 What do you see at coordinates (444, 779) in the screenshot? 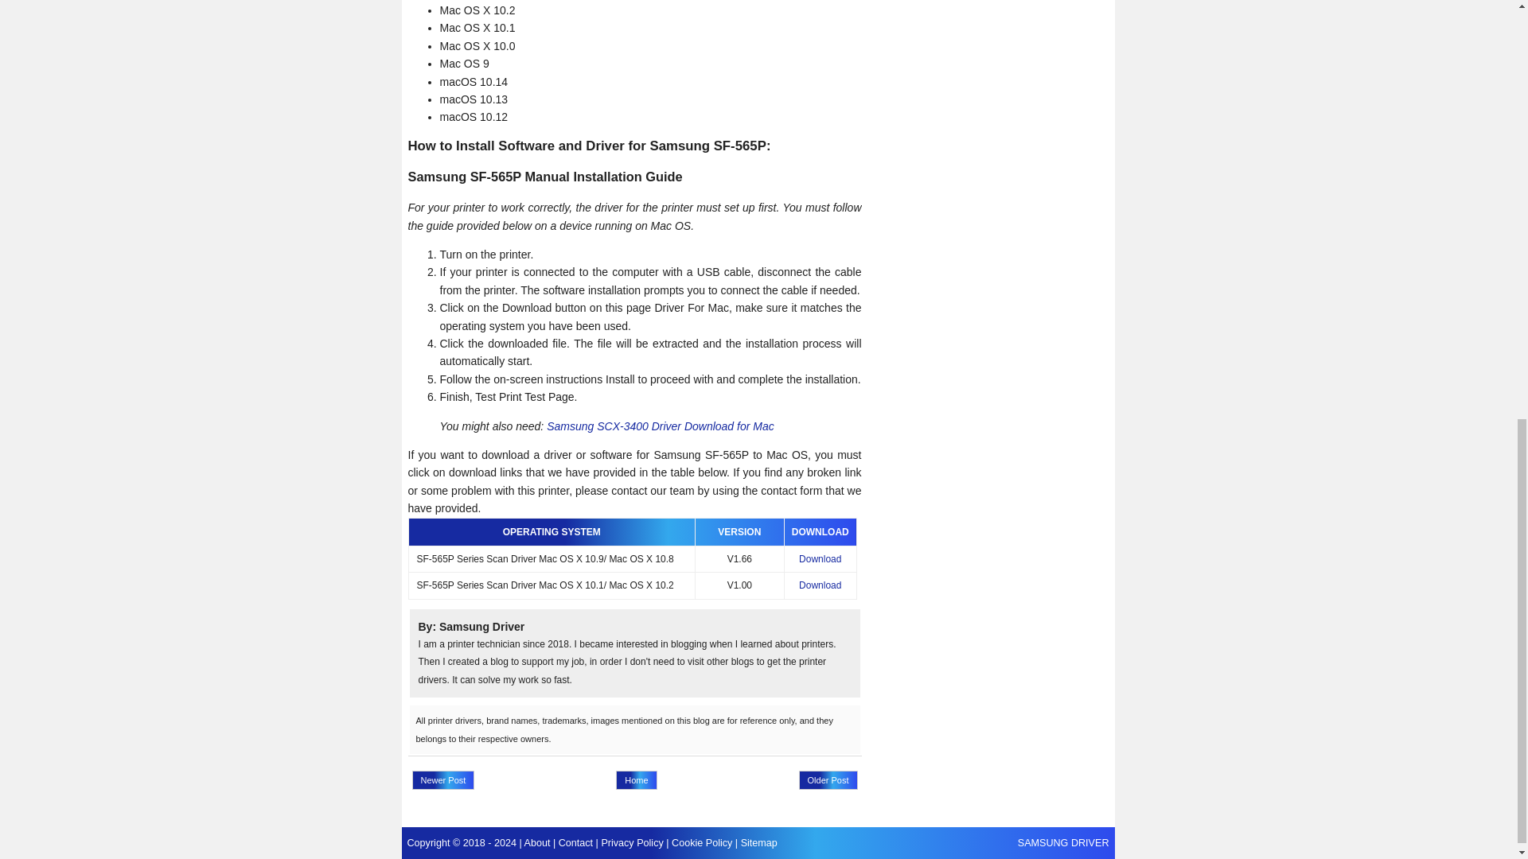
I see `Newer Post` at bounding box center [444, 779].